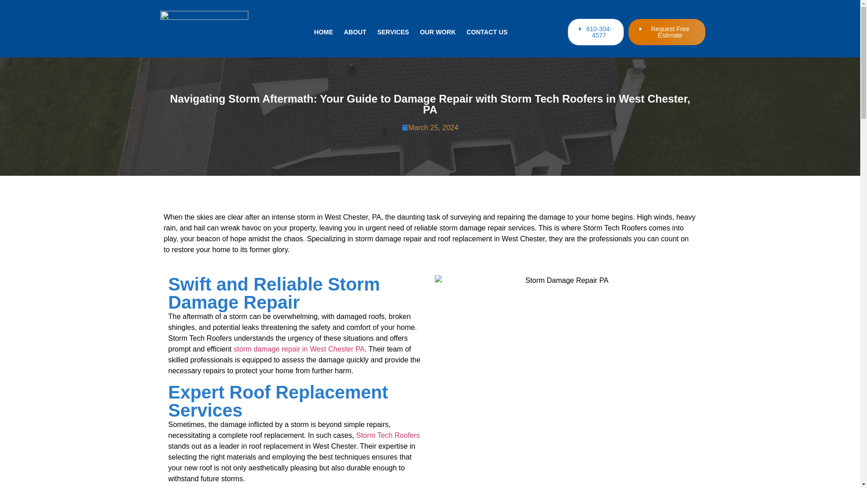 Image resolution: width=867 pixels, height=488 pixels. Describe the element at coordinates (355, 32) in the screenshot. I see `ABOUT` at that location.